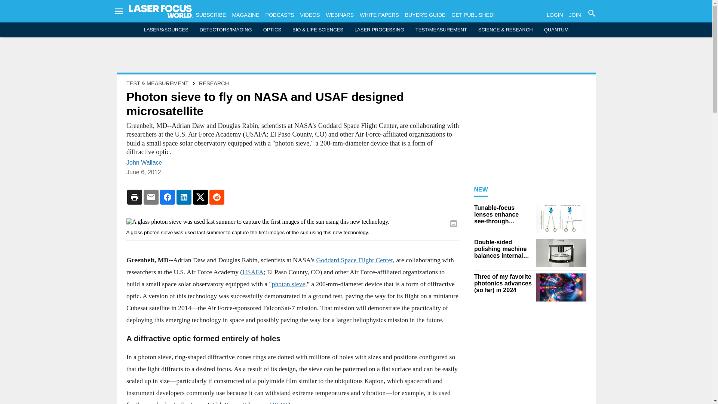 The image size is (718, 404). I want to click on LASER PROCESSING, so click(379, 30).